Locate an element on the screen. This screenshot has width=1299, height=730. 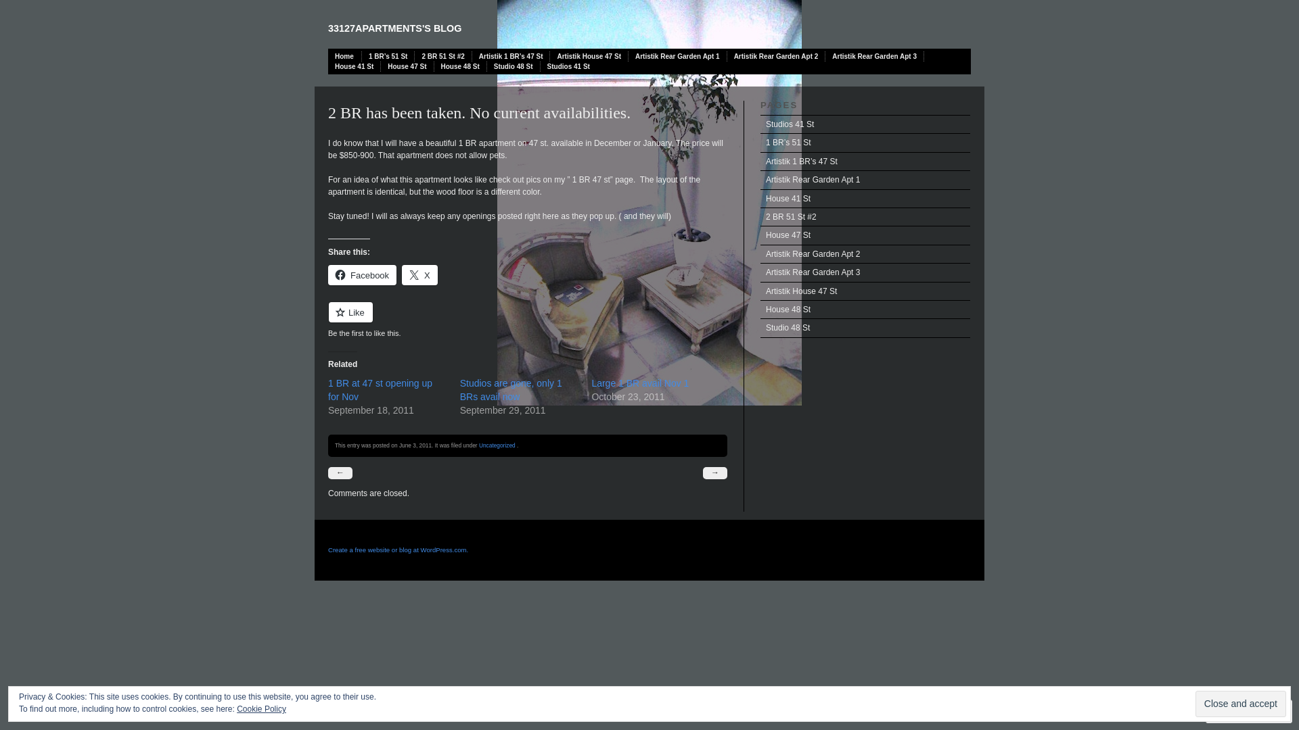
Artistik Rear Garden Apt 2 is located at coordinates (777, 57).